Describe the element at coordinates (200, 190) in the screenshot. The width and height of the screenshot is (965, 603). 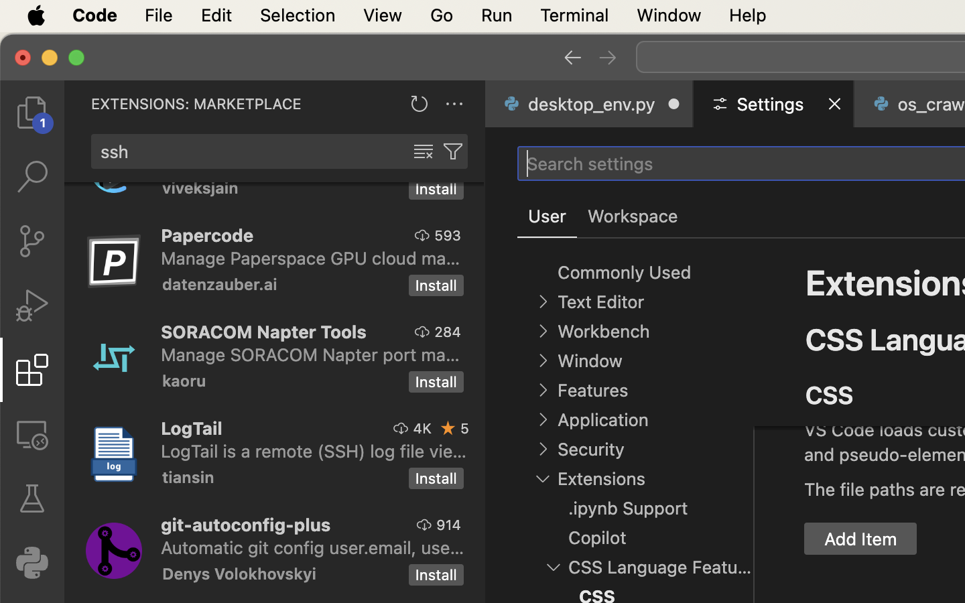
I see `viveksjain` at that location.